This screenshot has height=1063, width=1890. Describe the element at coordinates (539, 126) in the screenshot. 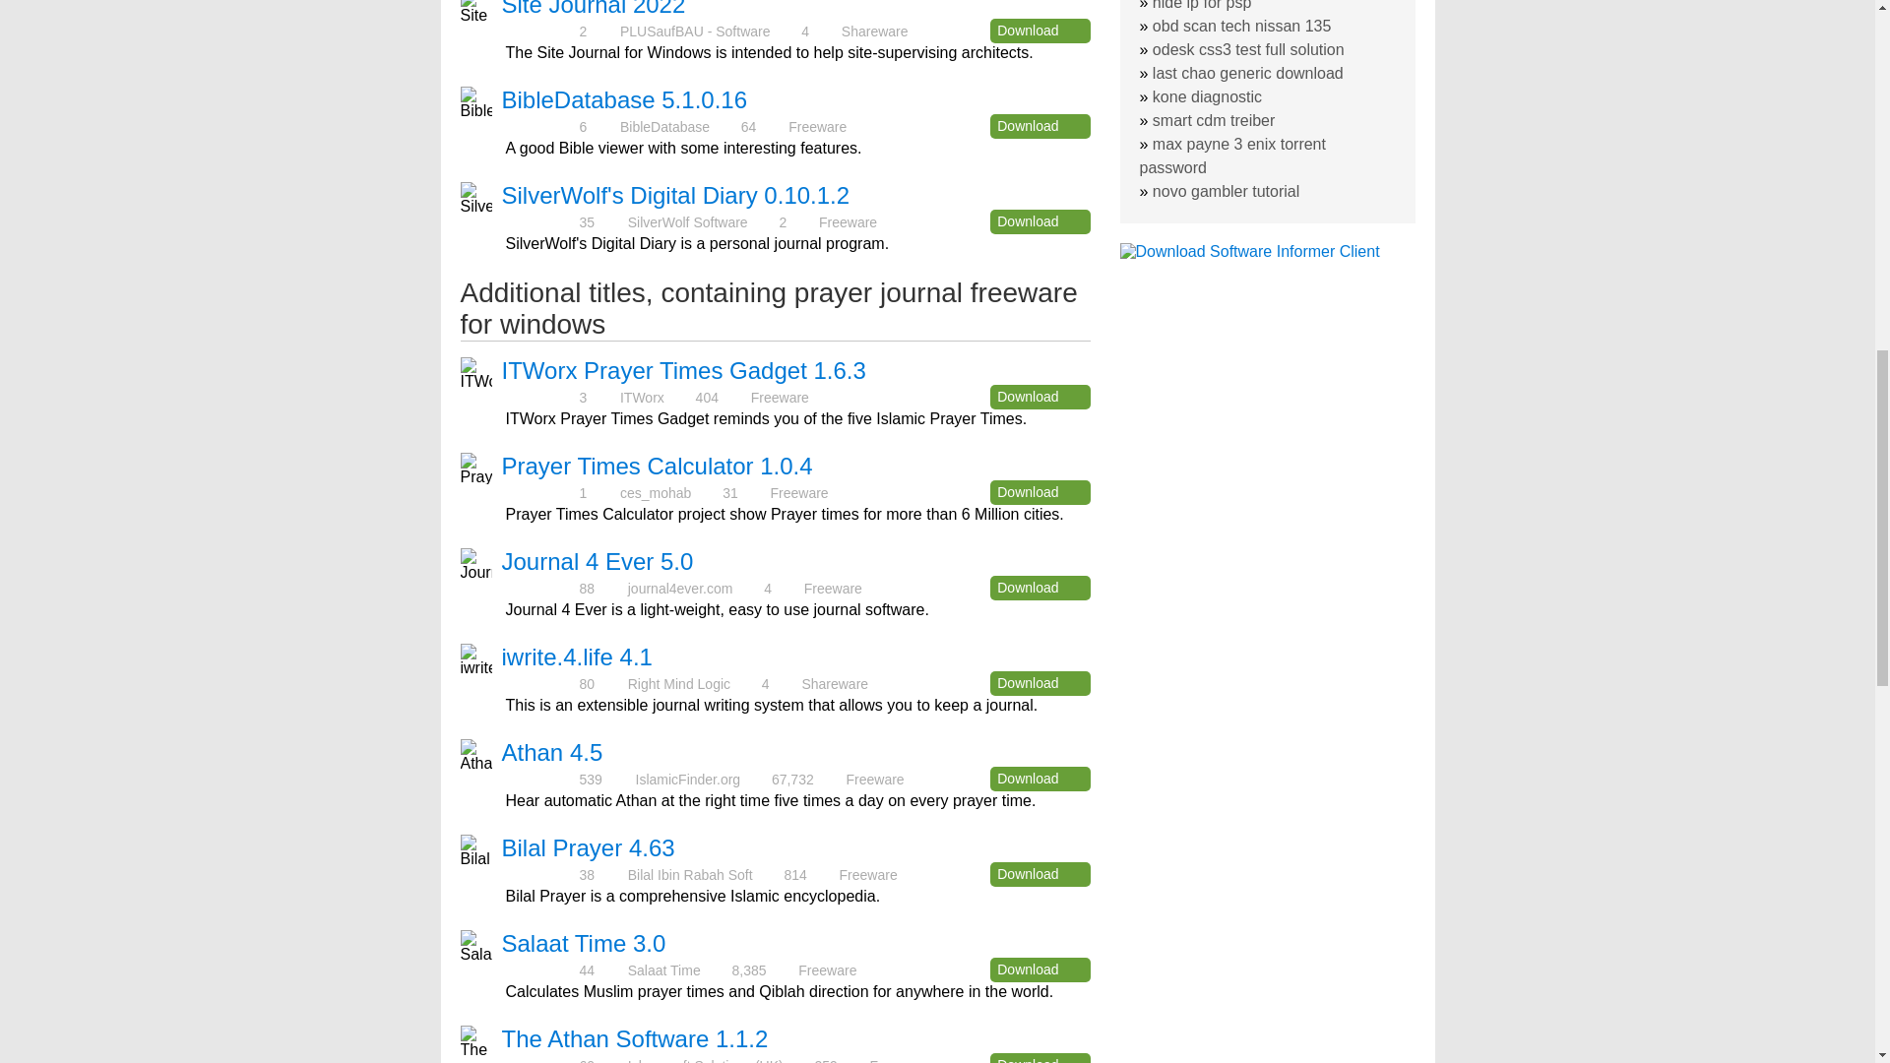

I see `3.5` at that location.